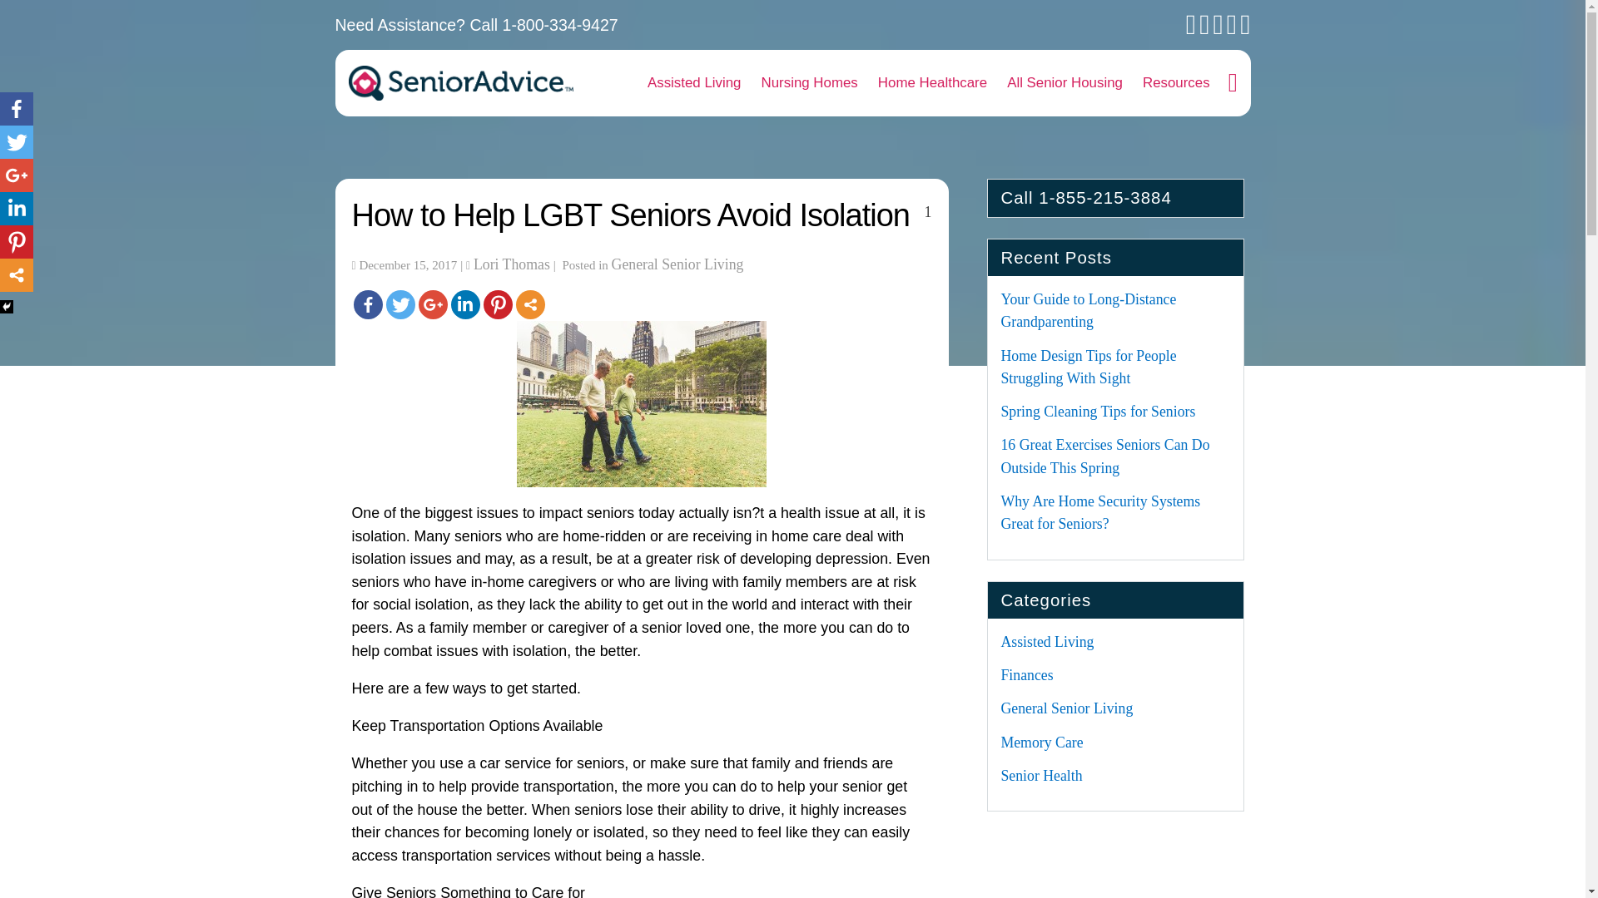 This screenshot has height=898, width=1598. Describe the element at coordinates (1065, 83) in the screenshot. I see `All Senior Housing` at that location.